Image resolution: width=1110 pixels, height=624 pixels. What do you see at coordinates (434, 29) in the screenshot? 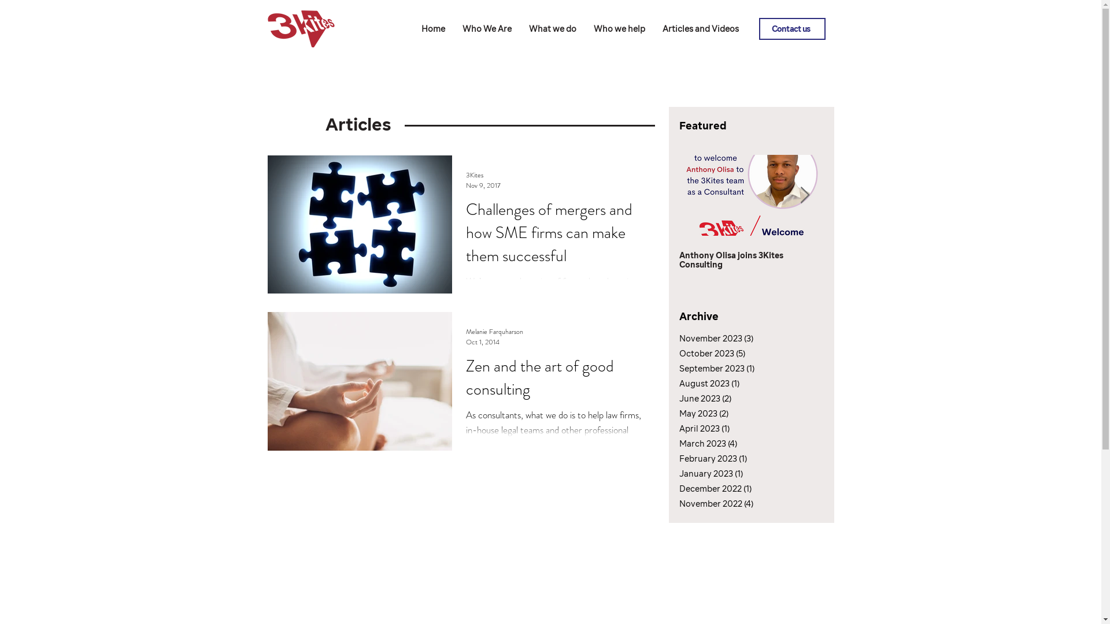
I see `Home` at bounding box center [434, 29].